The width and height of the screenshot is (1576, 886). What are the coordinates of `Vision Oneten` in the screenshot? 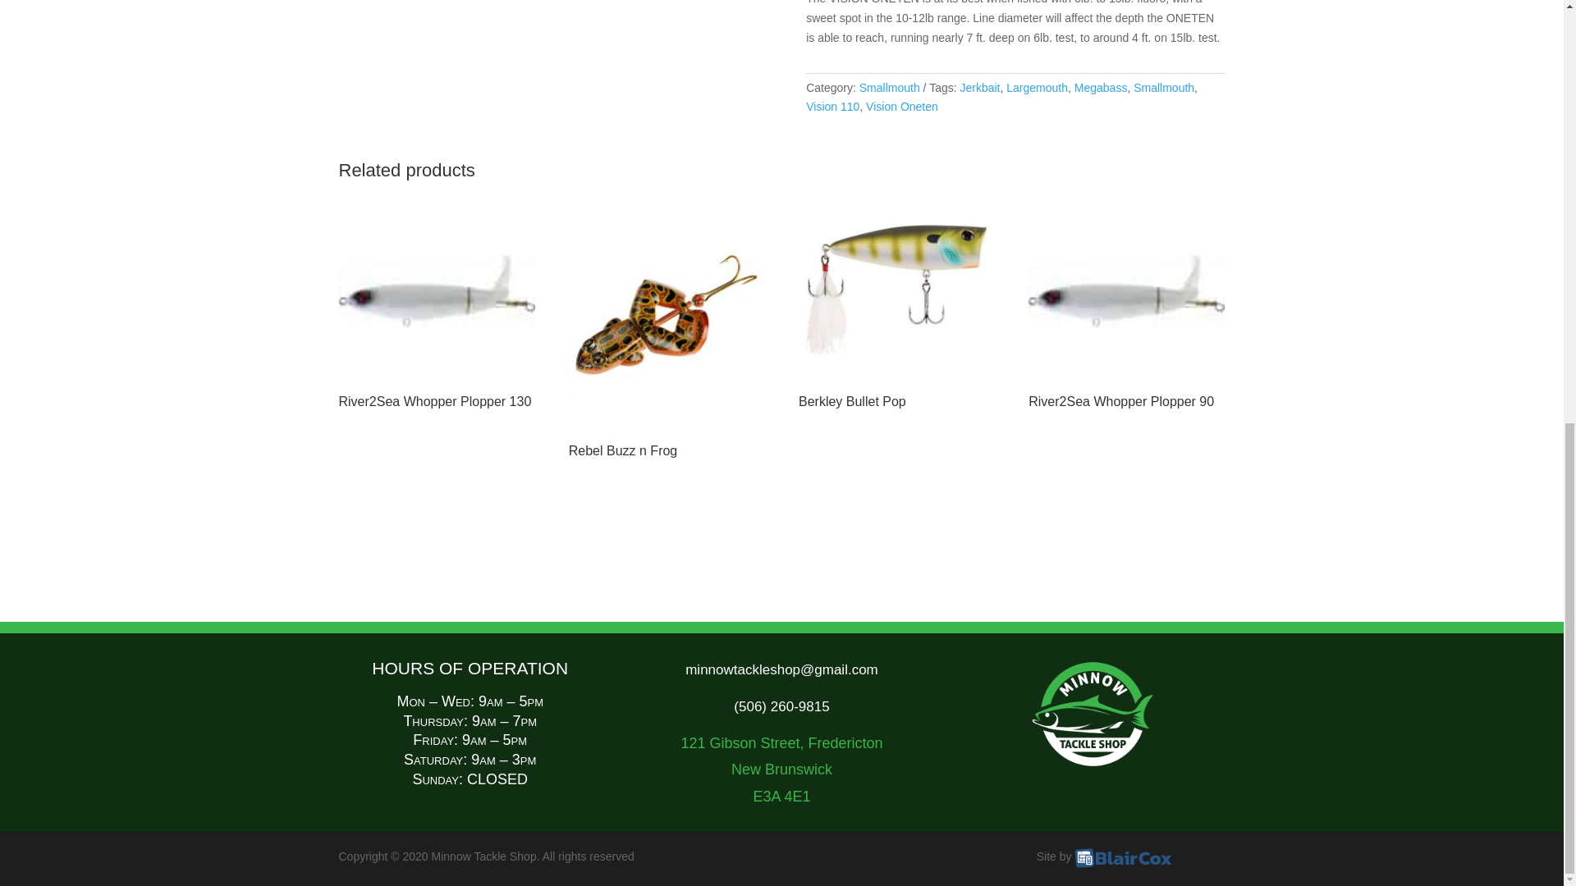 It's located at (901, 107).